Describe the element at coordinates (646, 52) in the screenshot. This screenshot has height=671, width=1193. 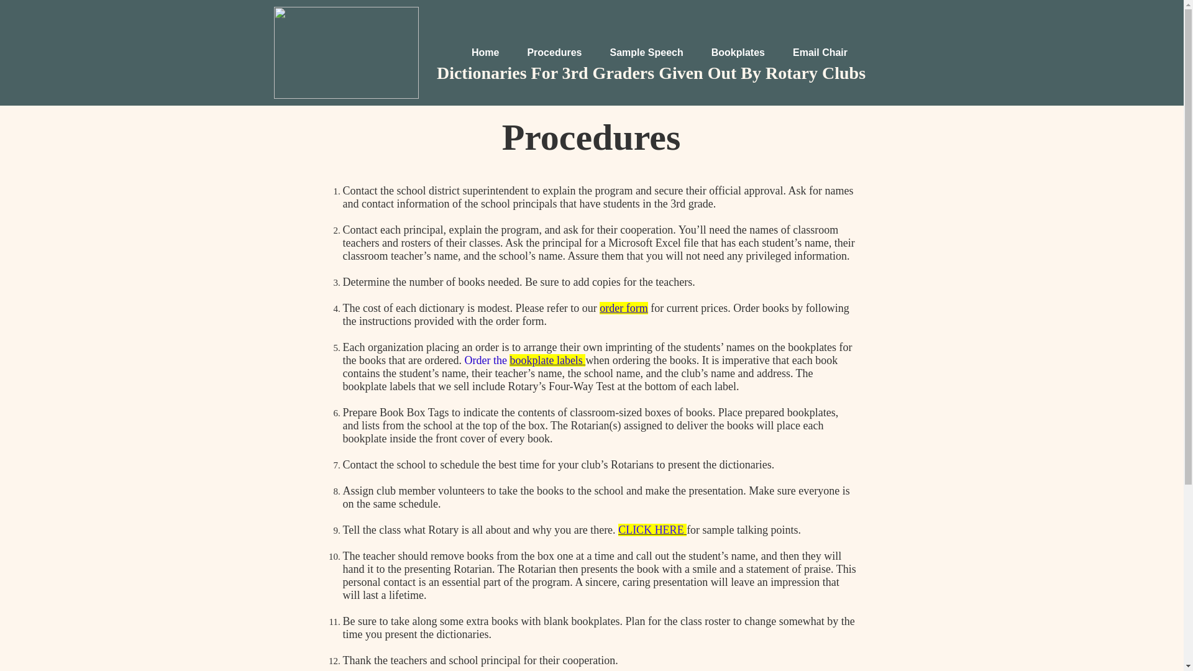
I see `Sample Speech` at that location.